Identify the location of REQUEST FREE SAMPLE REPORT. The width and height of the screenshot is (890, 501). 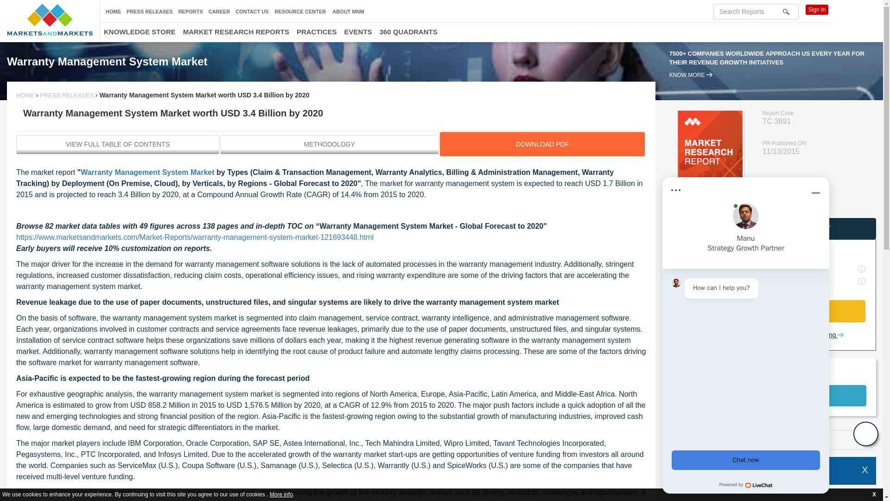
(772, 228).